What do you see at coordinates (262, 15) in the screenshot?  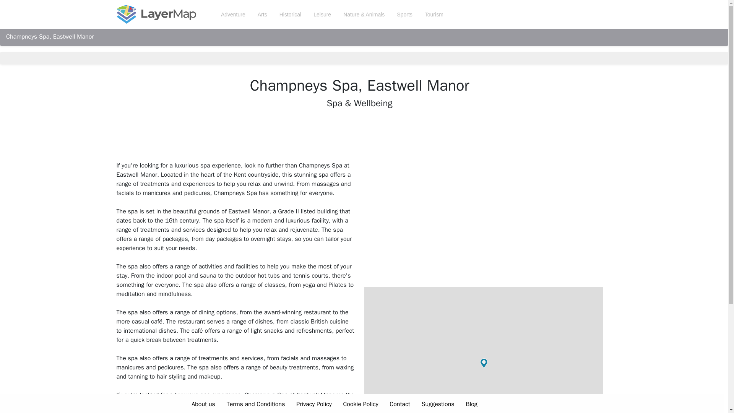 I see `Arts` at bounding box center [262, 15].